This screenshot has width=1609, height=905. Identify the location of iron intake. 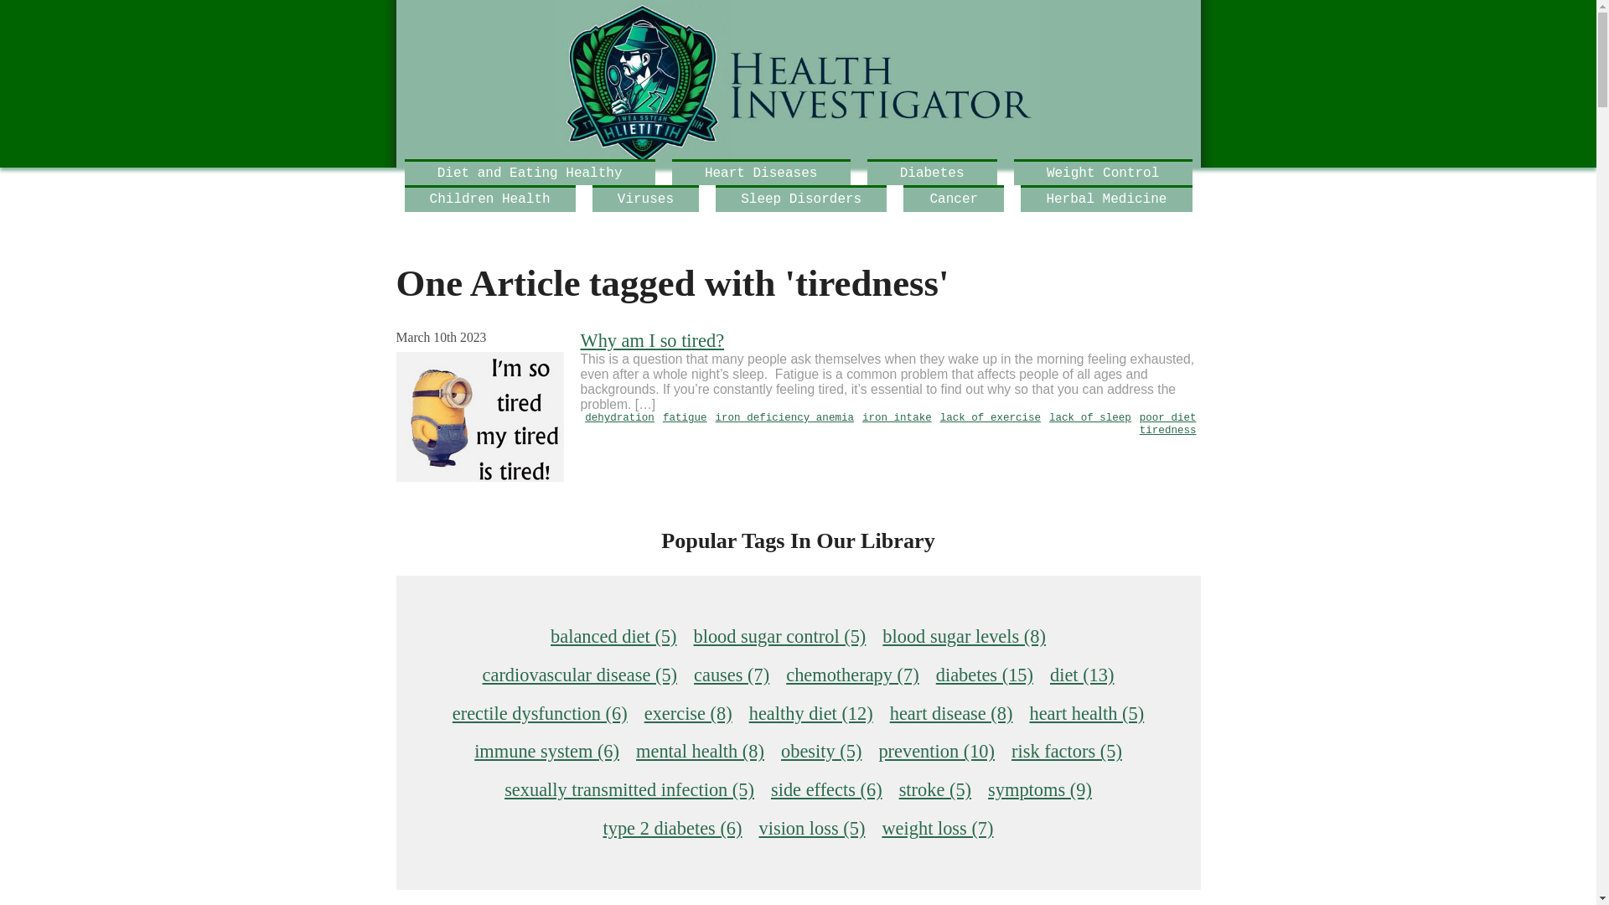
(897, 418).